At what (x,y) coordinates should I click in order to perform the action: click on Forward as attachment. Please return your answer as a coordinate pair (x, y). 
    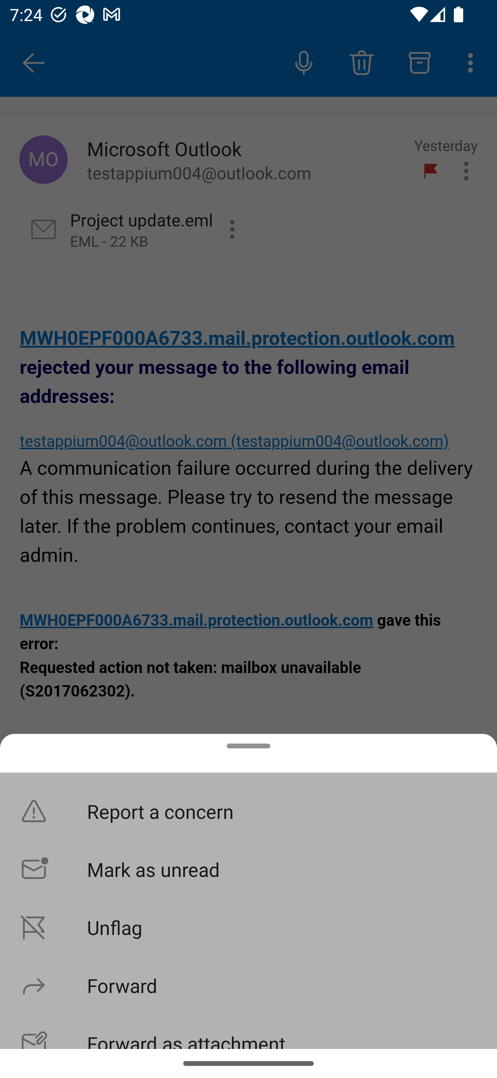
    Looking at the image, I should click on (248, 1031).